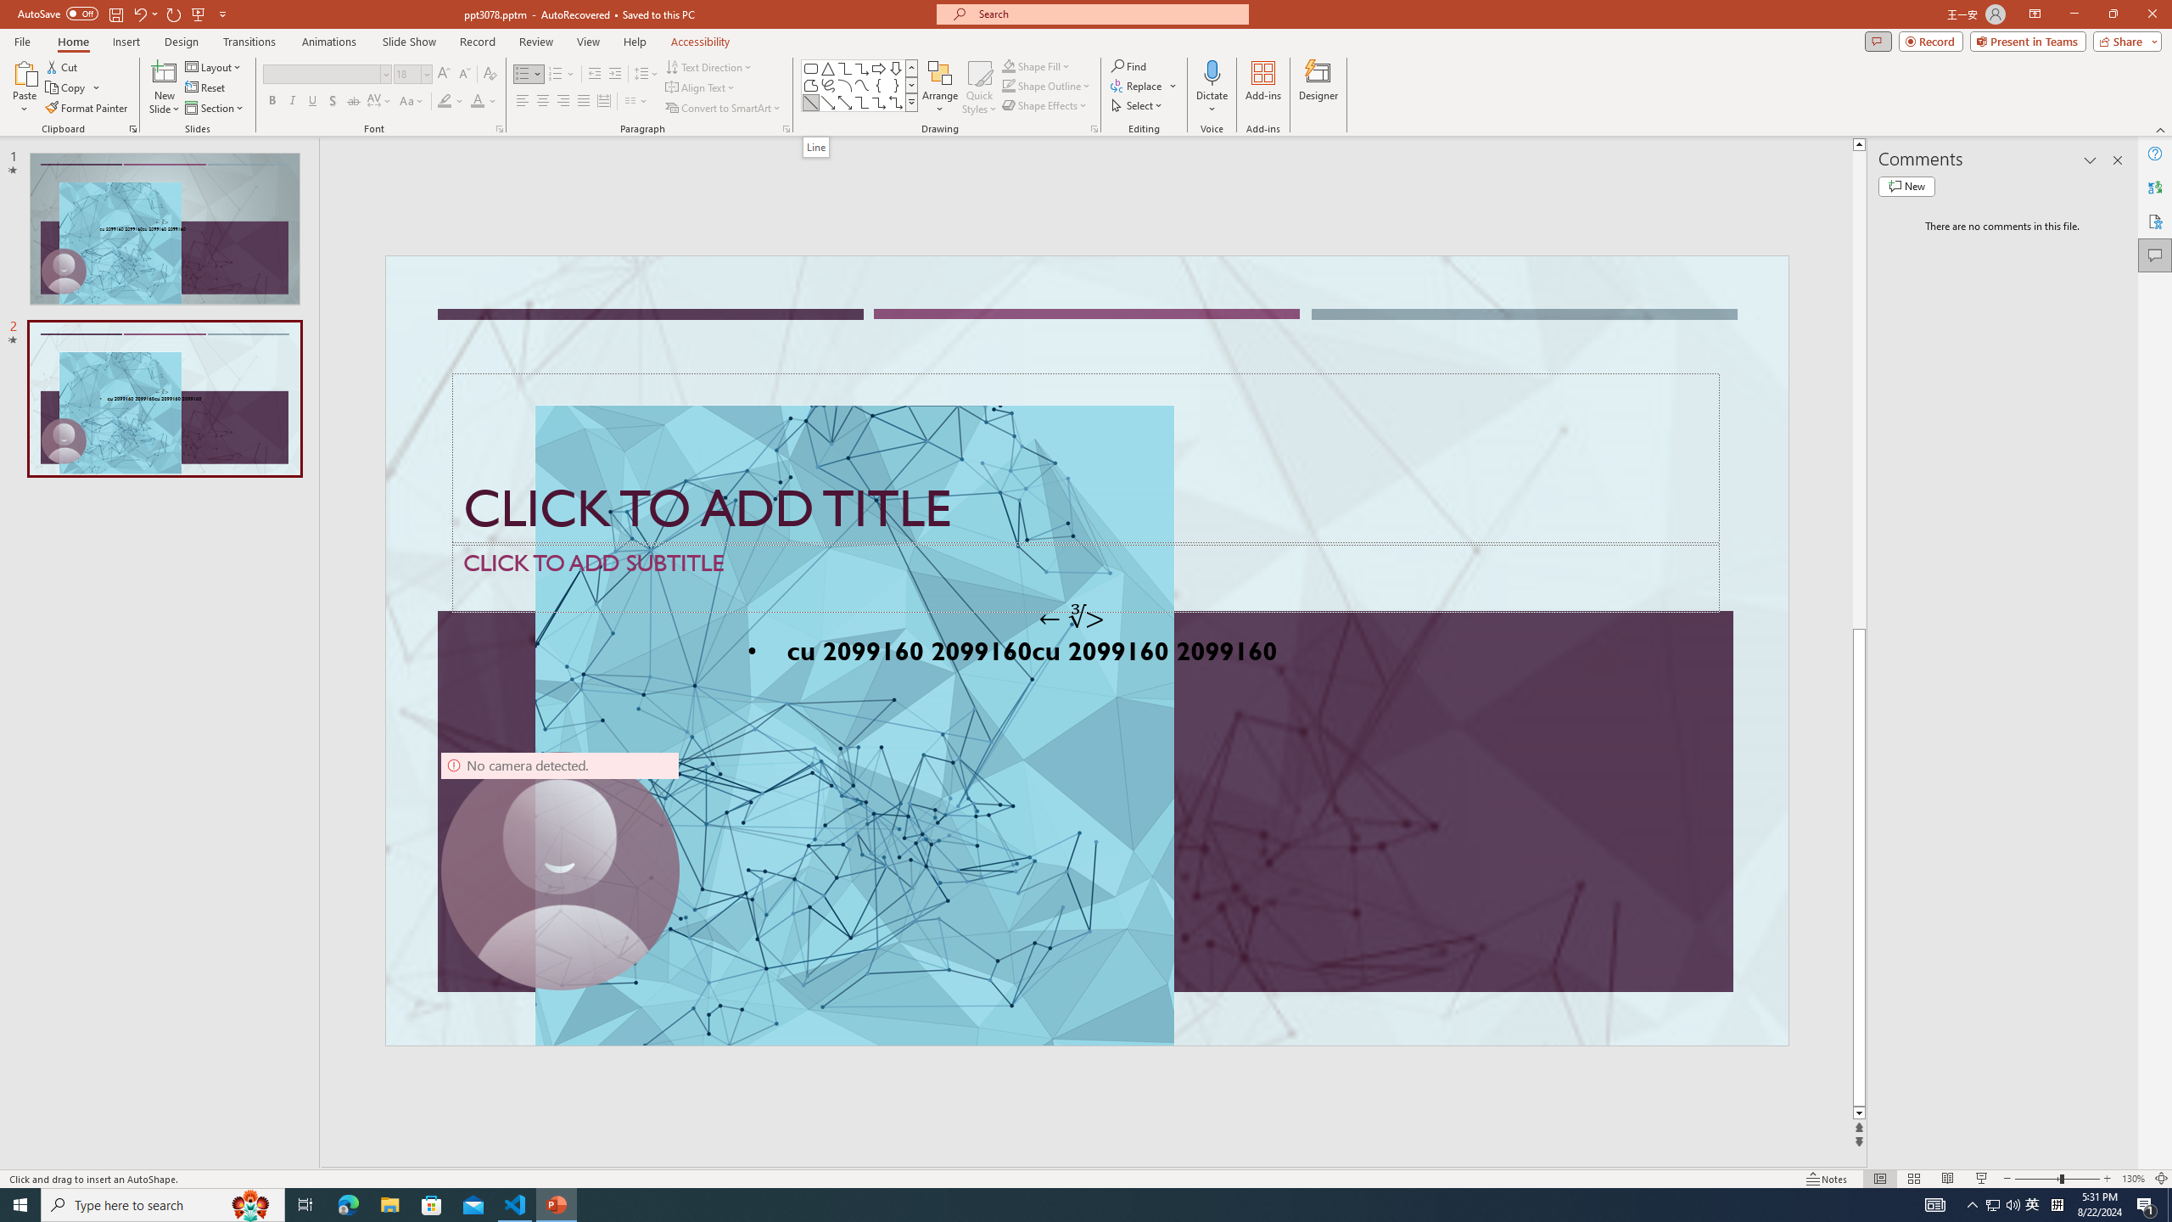 The height and width of the screenshot is (1222, 2172). Describe the element at coordinates (58, 14) in the screenshot. I see `AutoSave` at that location.